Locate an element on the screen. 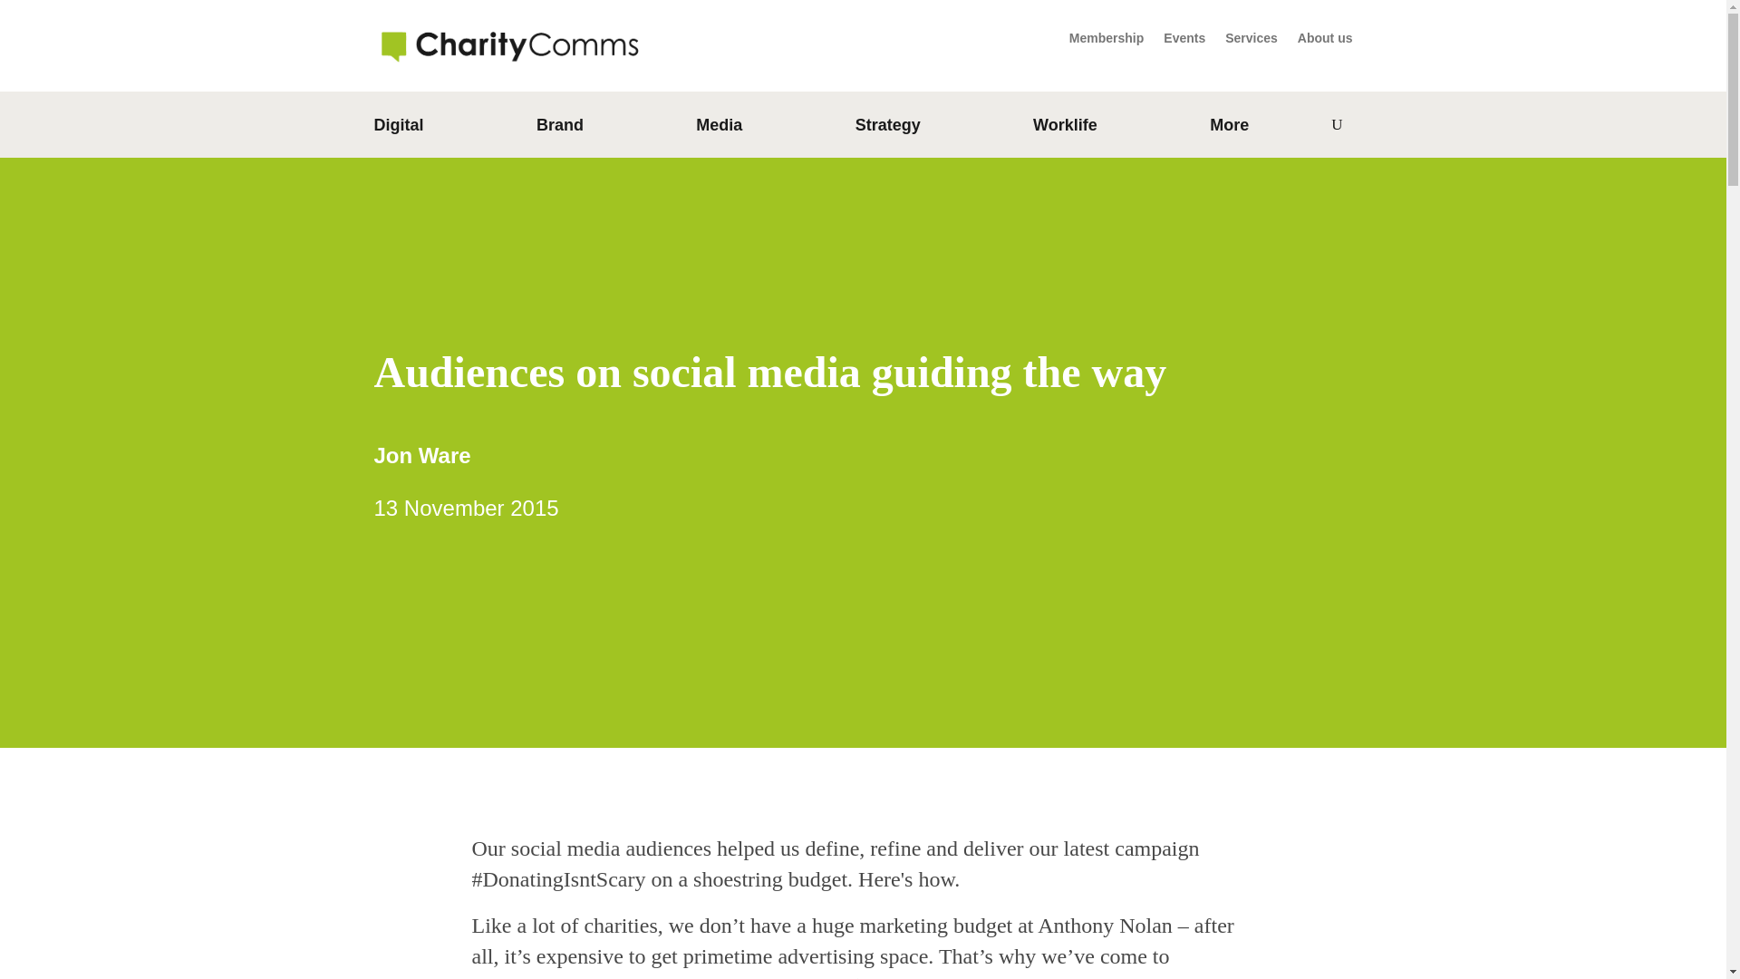 This screenshot has width=1740, height=979. Brand is located at coordinates (559, 129).